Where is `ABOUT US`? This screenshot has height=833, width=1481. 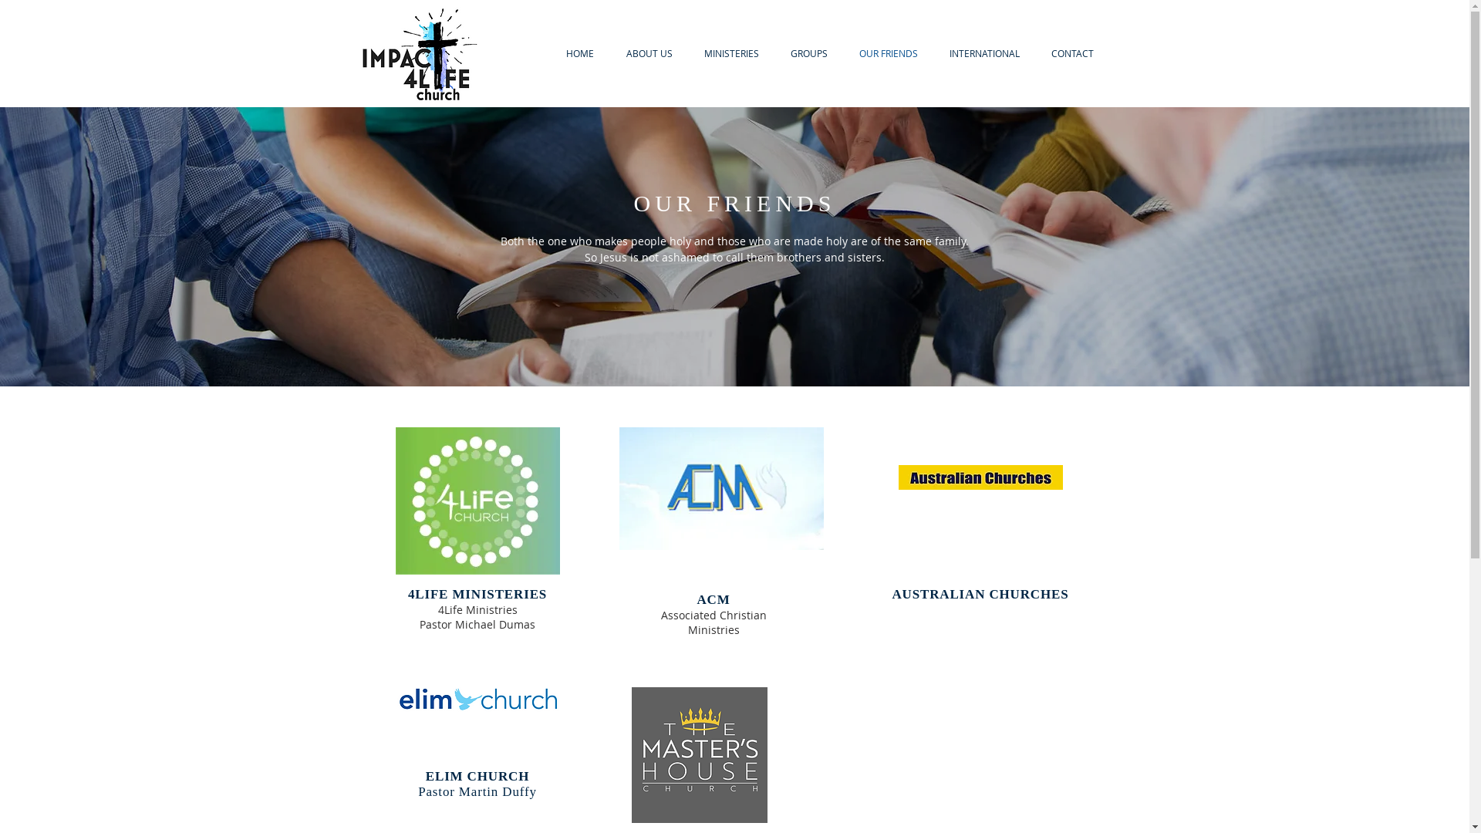 ABOUT US is located at coordinates (649, 54).